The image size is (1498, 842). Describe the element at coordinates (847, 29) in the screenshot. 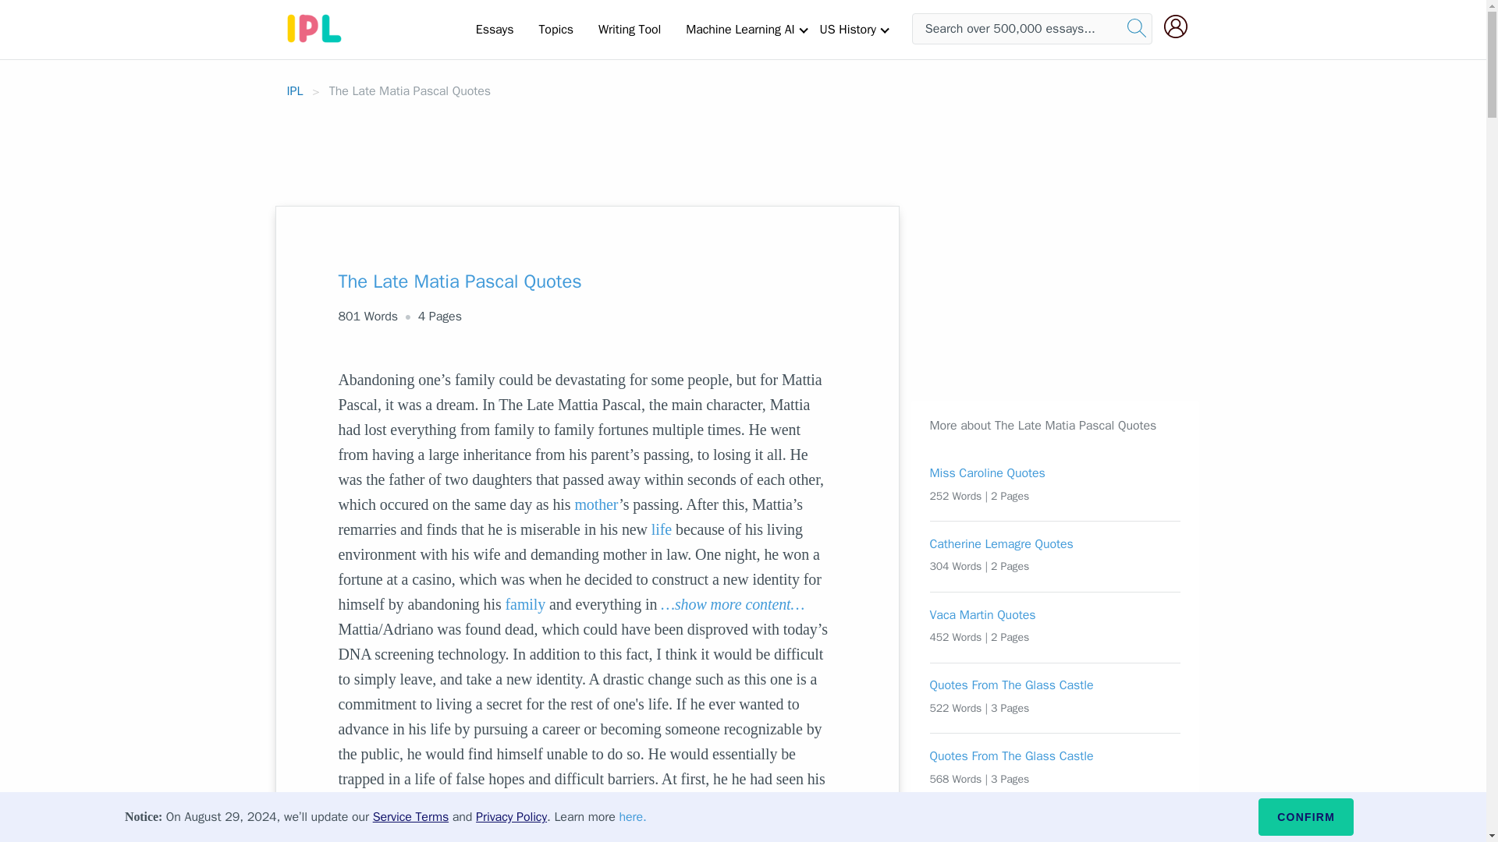

I see `US History` at that location.